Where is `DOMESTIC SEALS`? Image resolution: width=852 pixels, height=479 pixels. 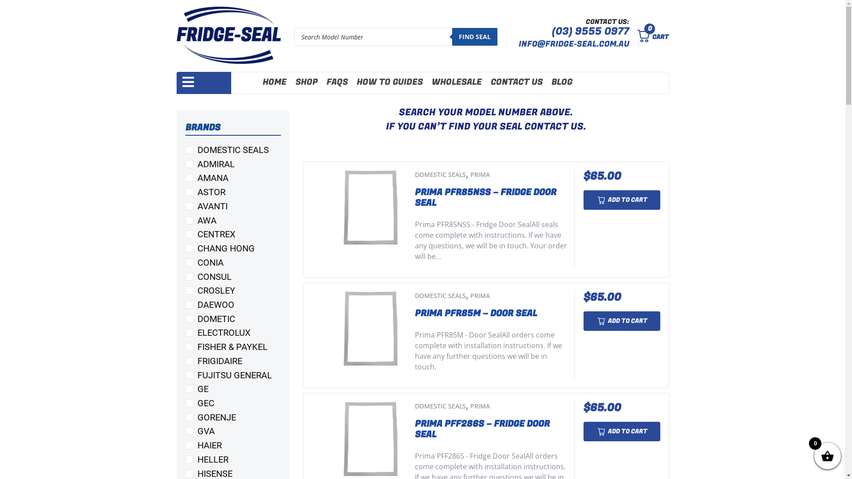 DOMESTIC SEALS is located at coordinates (440, 295).